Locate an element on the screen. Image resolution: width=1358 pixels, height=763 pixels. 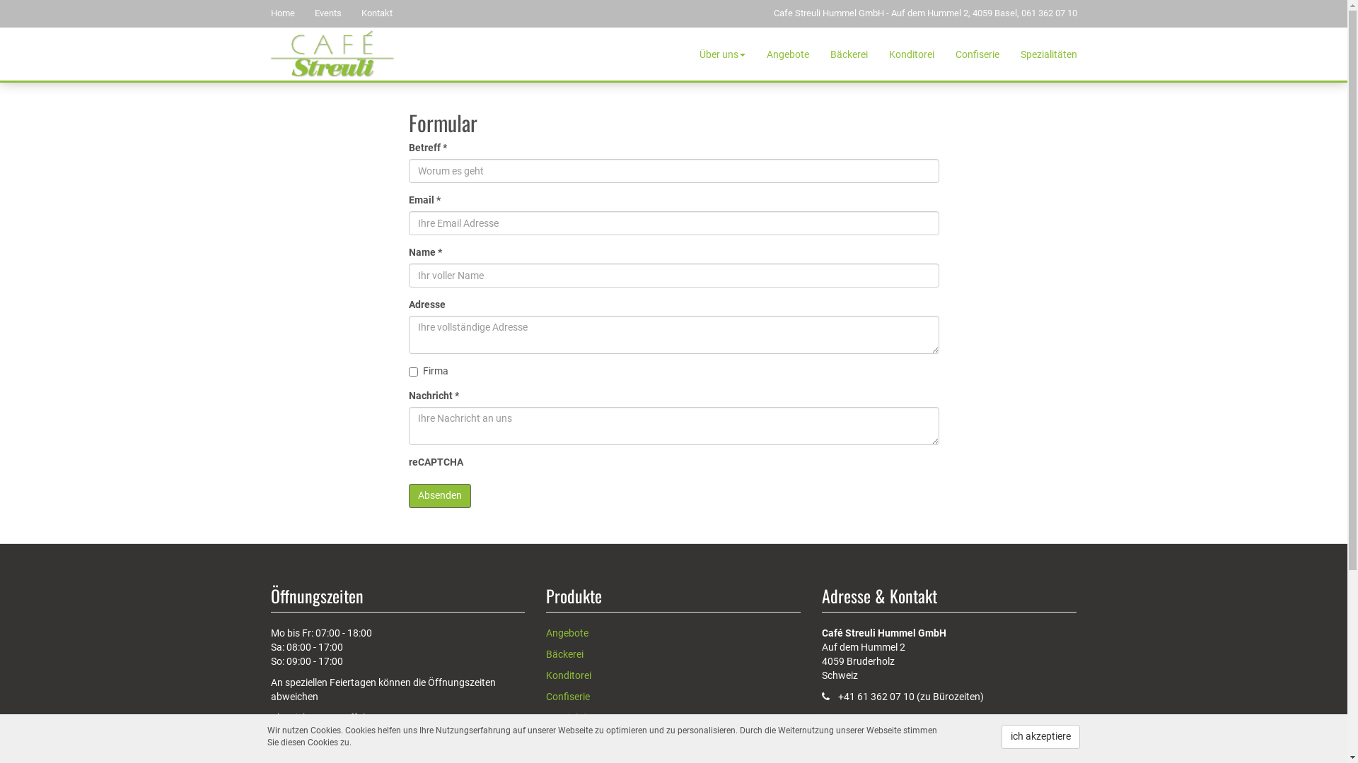
ich akzeptiere is located at coordinates (1041, 737).